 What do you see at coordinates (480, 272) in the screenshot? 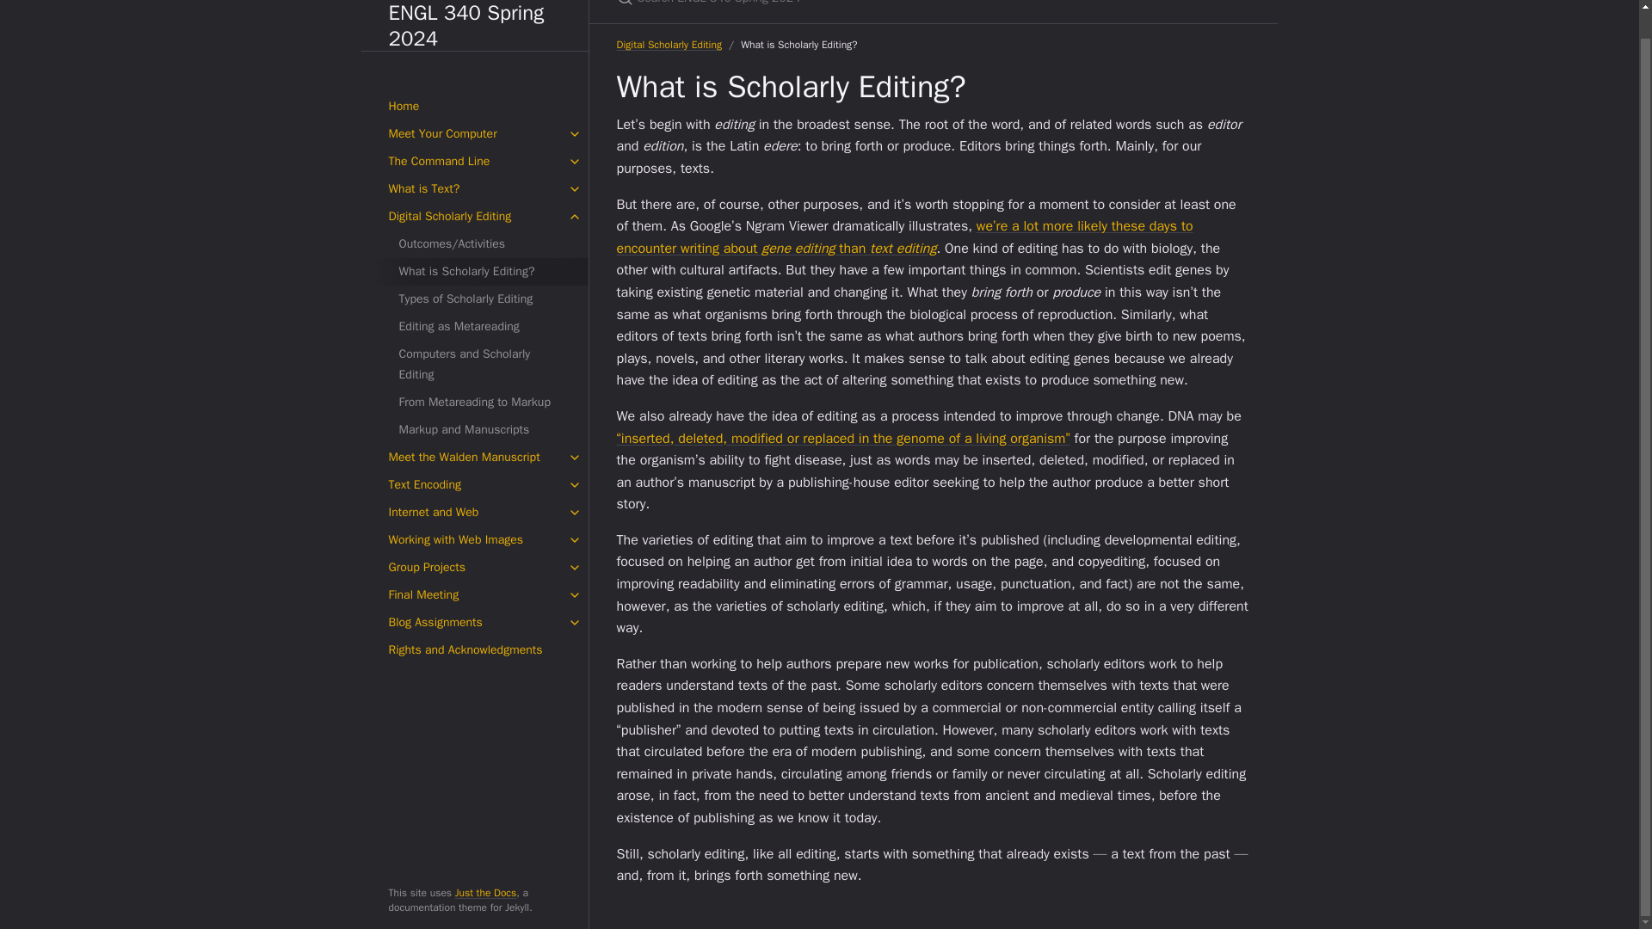
I see `Types of Scholarly Editing` at bounding box center [480, 272].